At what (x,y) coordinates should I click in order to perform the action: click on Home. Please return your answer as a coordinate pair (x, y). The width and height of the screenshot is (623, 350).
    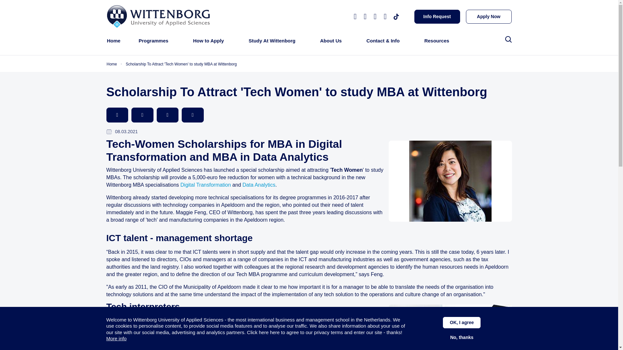
    Looking at the image, I should click on (114, 41).